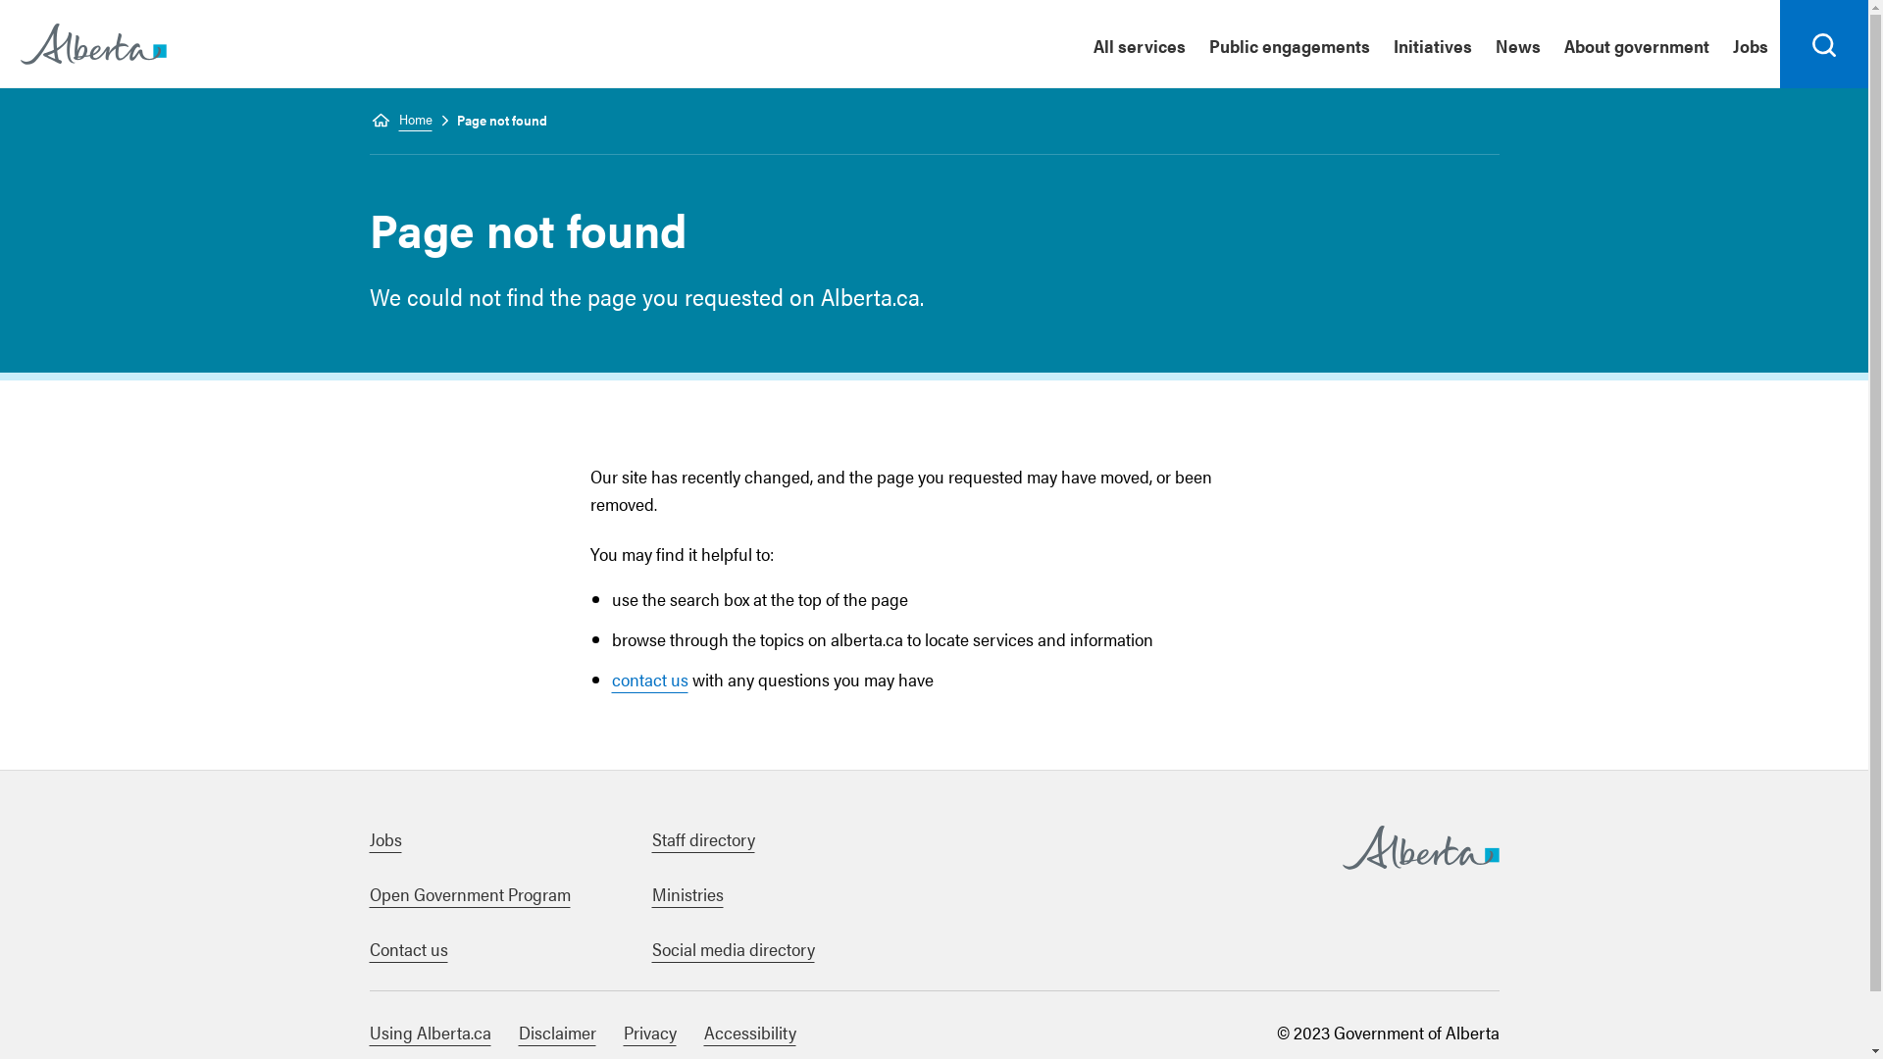  What do you see at coordinates (1637, 44) in the screenshot?
I see `About government` at bounding box center [1637, 44].